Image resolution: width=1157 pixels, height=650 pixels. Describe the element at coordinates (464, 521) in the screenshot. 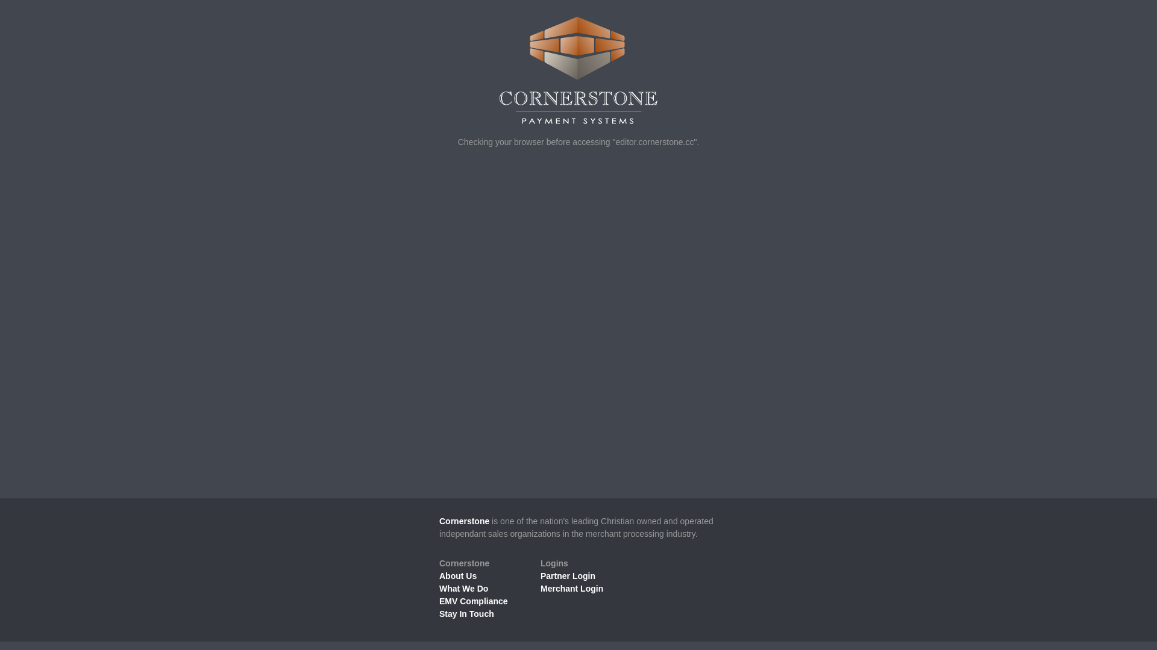

I see `Cornerstone` at that location.